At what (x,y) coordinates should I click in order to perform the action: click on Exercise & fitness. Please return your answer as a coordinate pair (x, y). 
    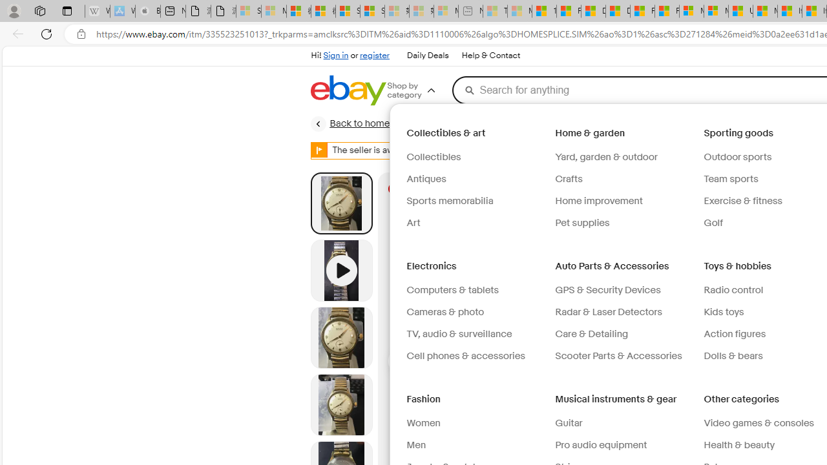
    Looking at the image, I should click on (743, 201).